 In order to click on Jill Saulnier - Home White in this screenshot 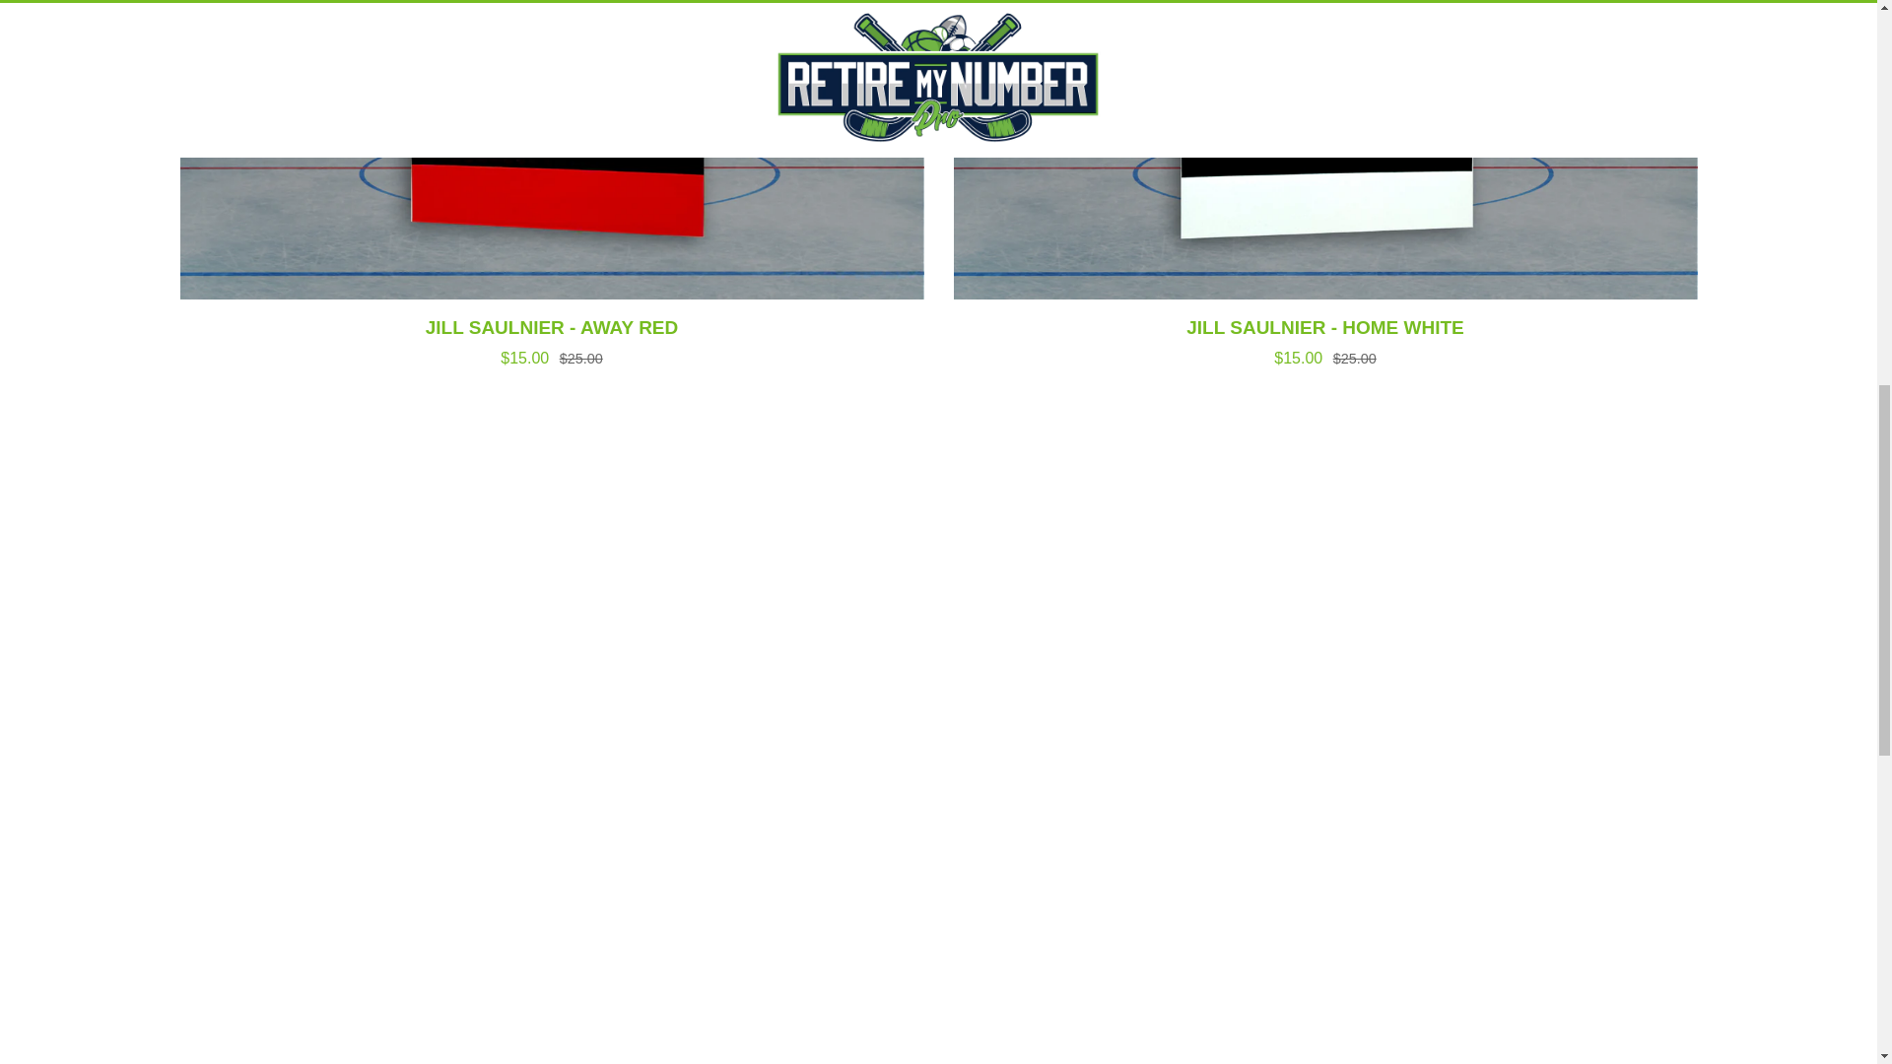, I will do `click(1324, 339)`.